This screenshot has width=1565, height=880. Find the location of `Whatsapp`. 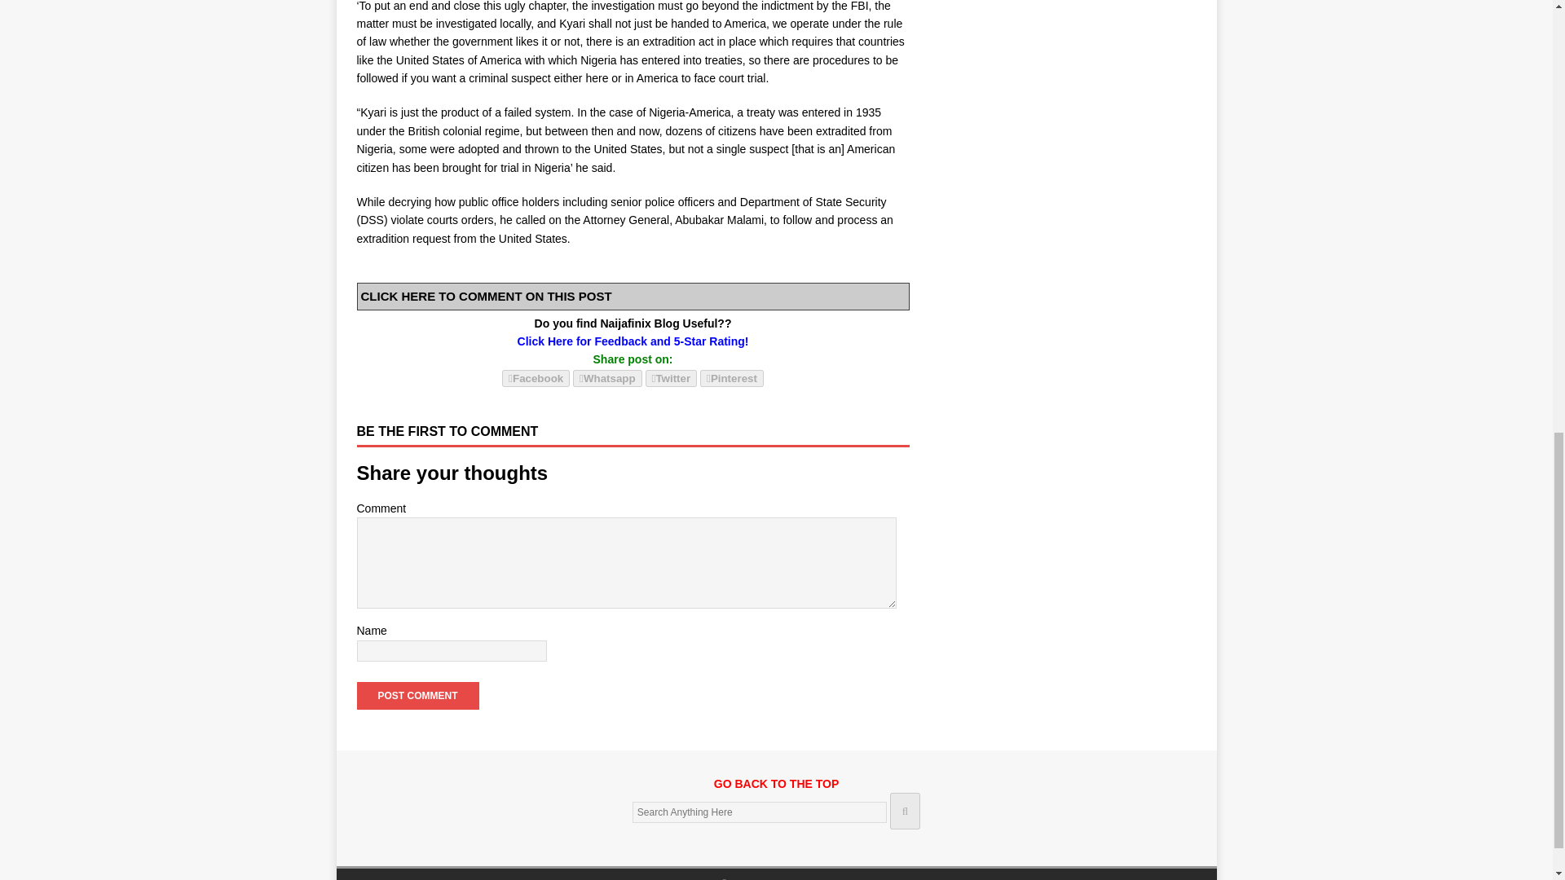

Whatsapp is located at coordinates (606, 378).